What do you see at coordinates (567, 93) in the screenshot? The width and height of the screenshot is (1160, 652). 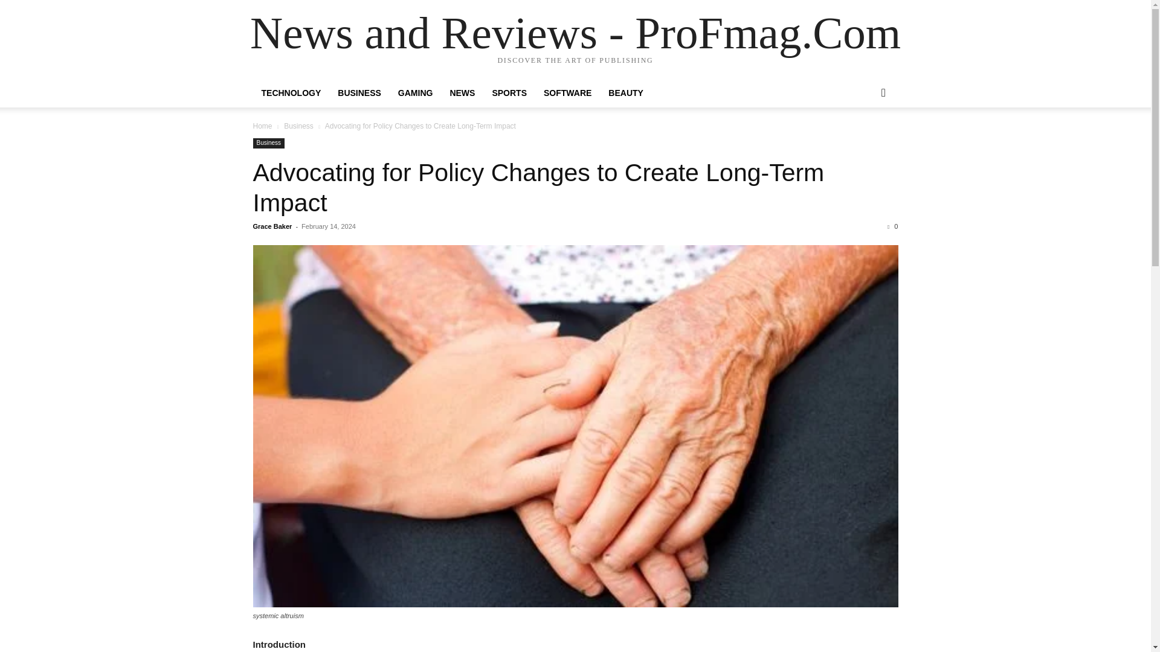 I see `SOFTWARE` at bounding box center [567, 93].